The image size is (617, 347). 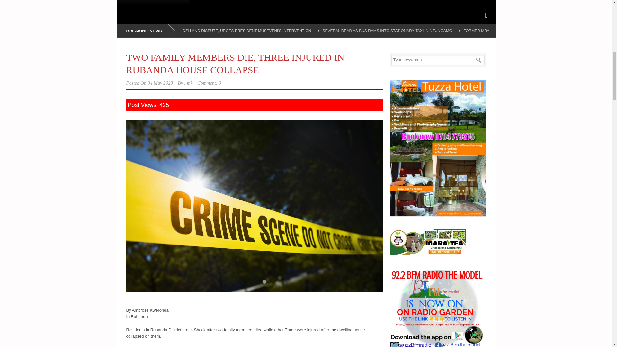 I want to click on SEVERAL DEAD AS BUS RAMS INTO STATIONARY TAXI IN NTUNGAMO, so click(x=388, y=31).